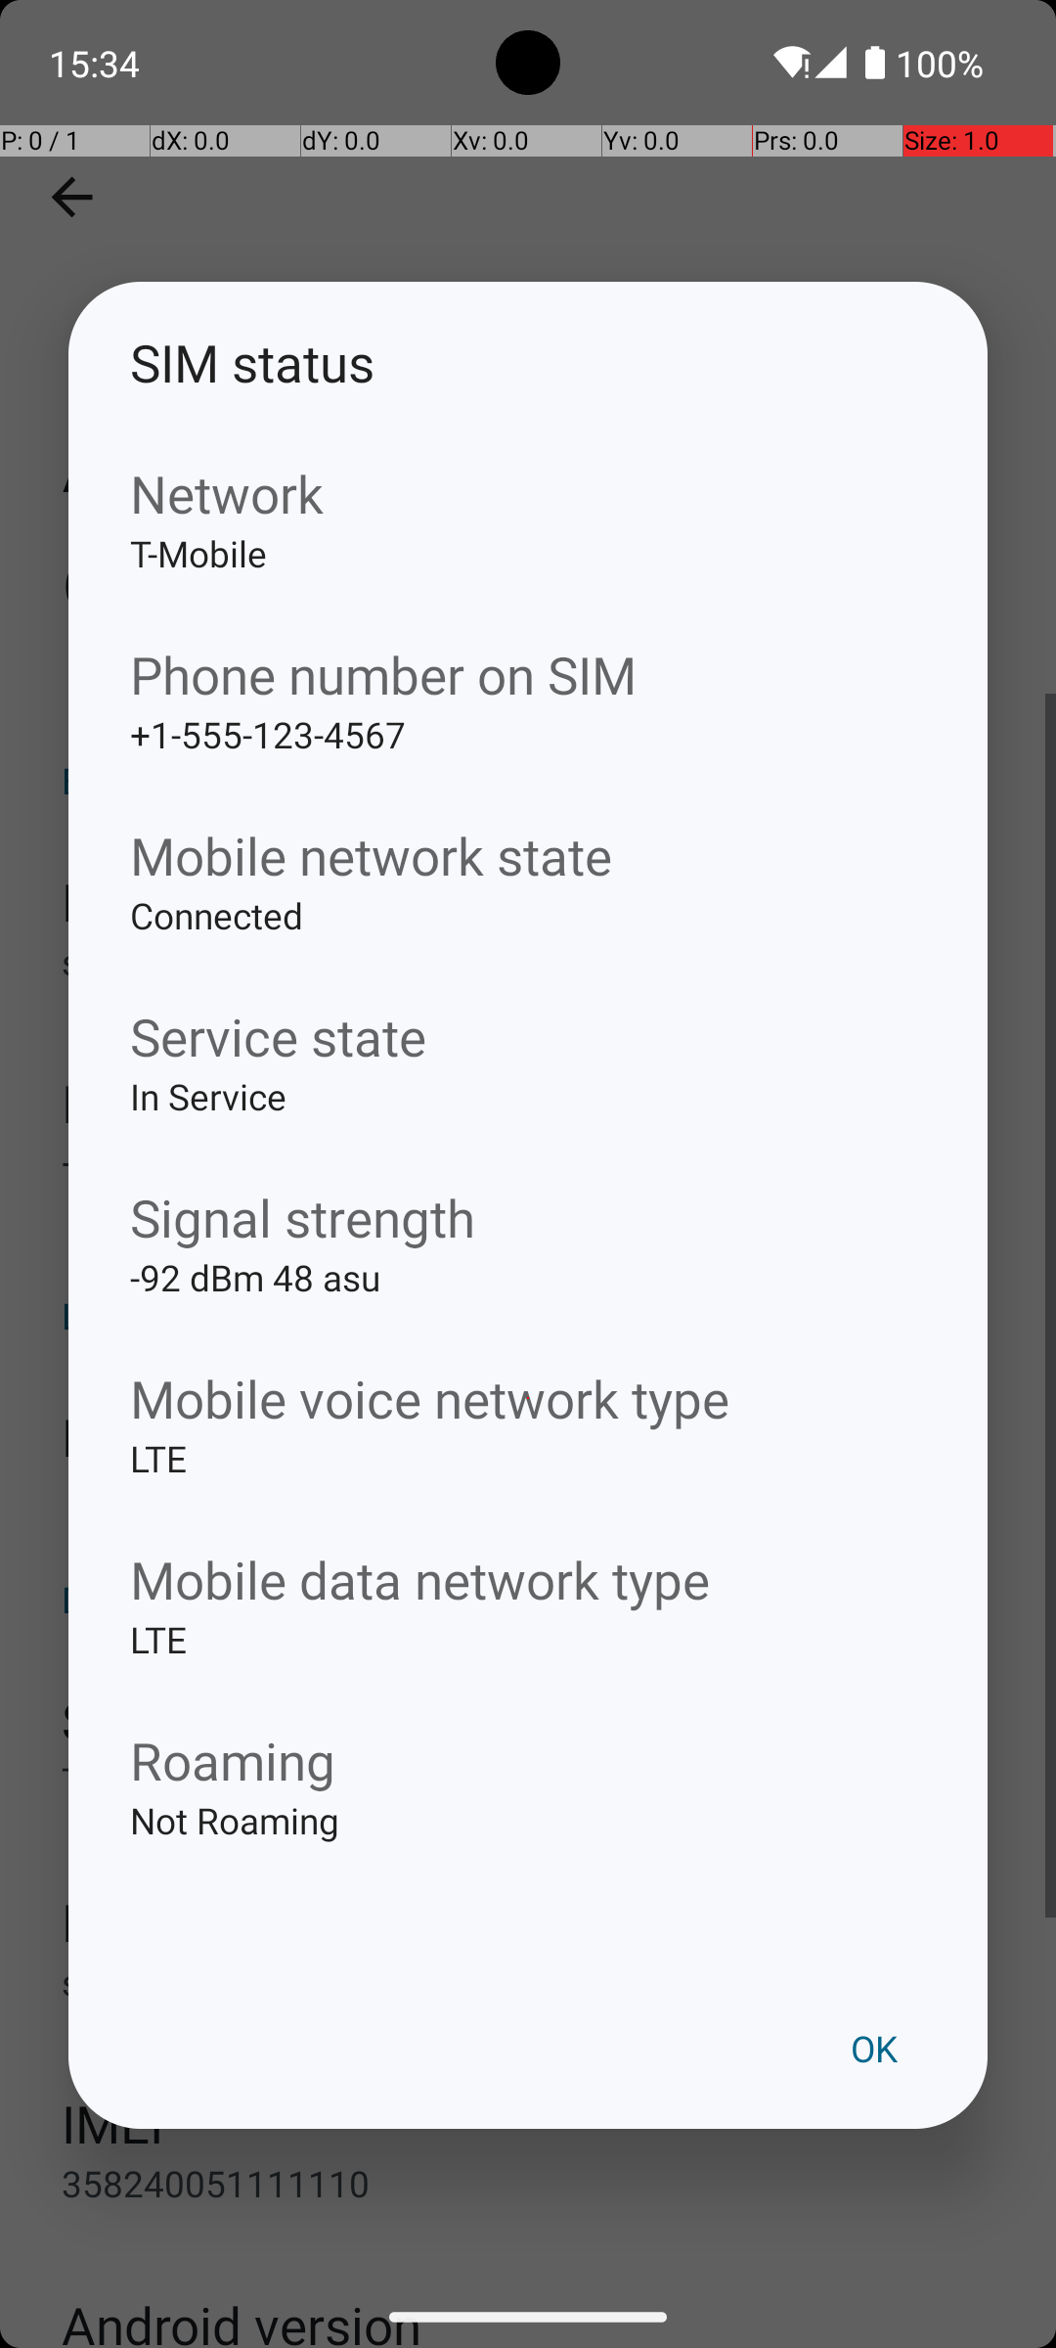 The width and height of the screenshot is (1056, 2348). I want to click on Phone number on SIM, so click(528, 675).